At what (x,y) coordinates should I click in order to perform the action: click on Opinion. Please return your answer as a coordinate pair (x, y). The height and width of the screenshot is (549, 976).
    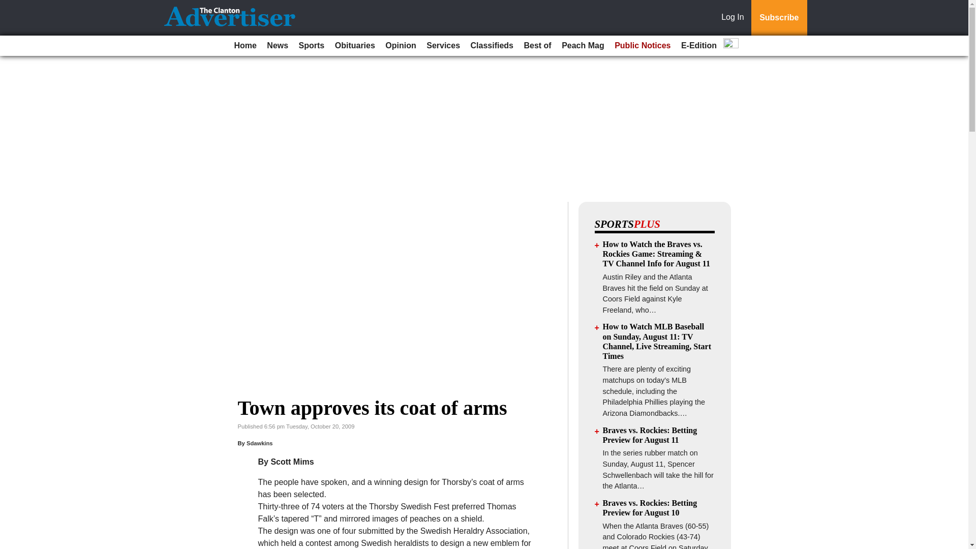
    Looking at the image, I should click on (401, 46).